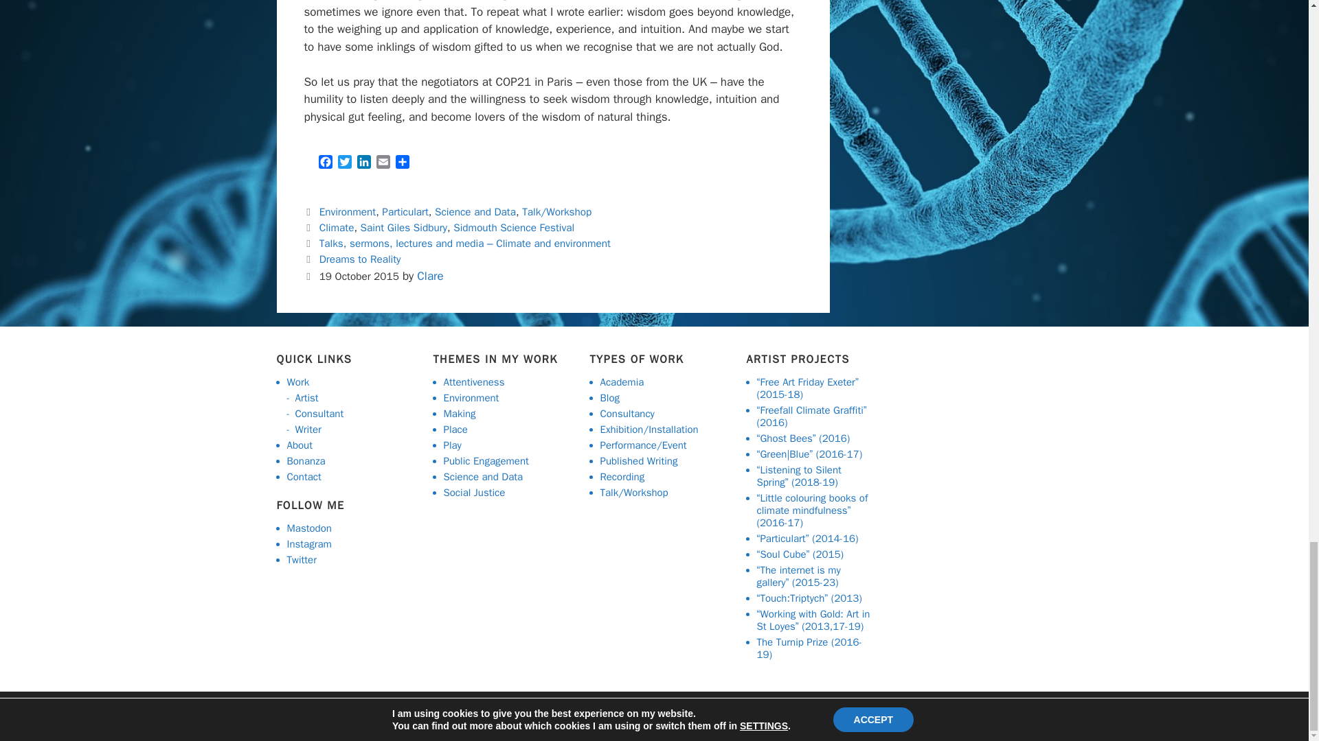 Image resolution: width=1319 pixels, height=741 pixels. Describe the element at coordinates (383, 163) in the screenshot. I see `Email` at that location.